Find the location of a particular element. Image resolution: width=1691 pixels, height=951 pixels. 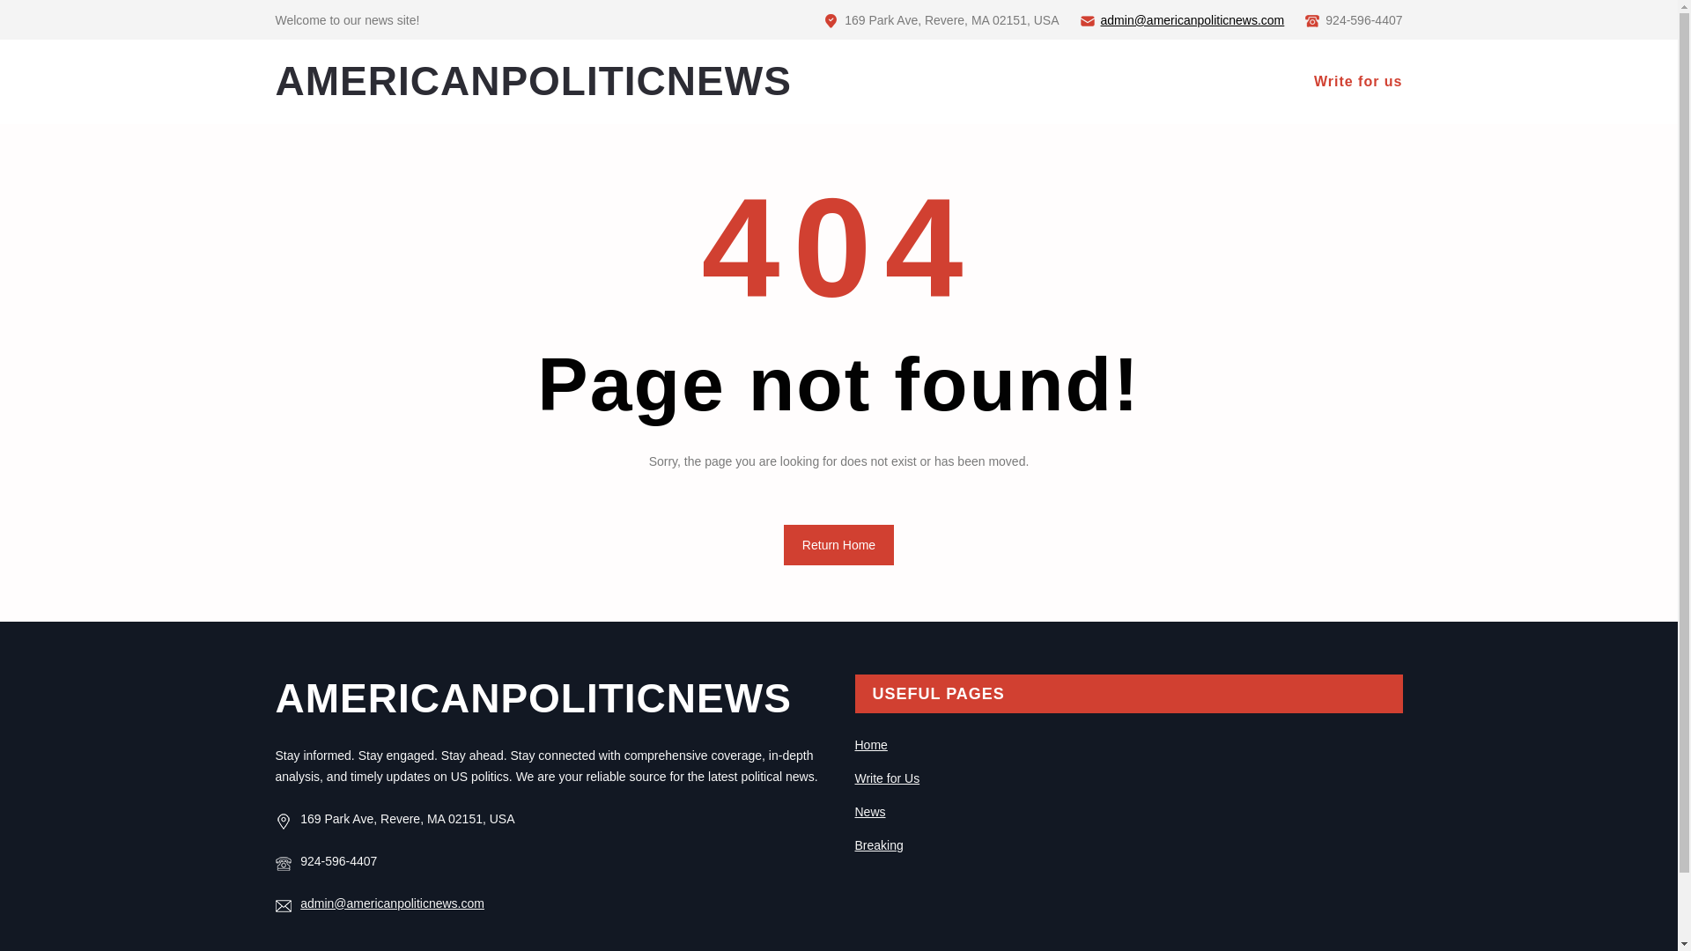

Home is located at coordinates (870, 745).